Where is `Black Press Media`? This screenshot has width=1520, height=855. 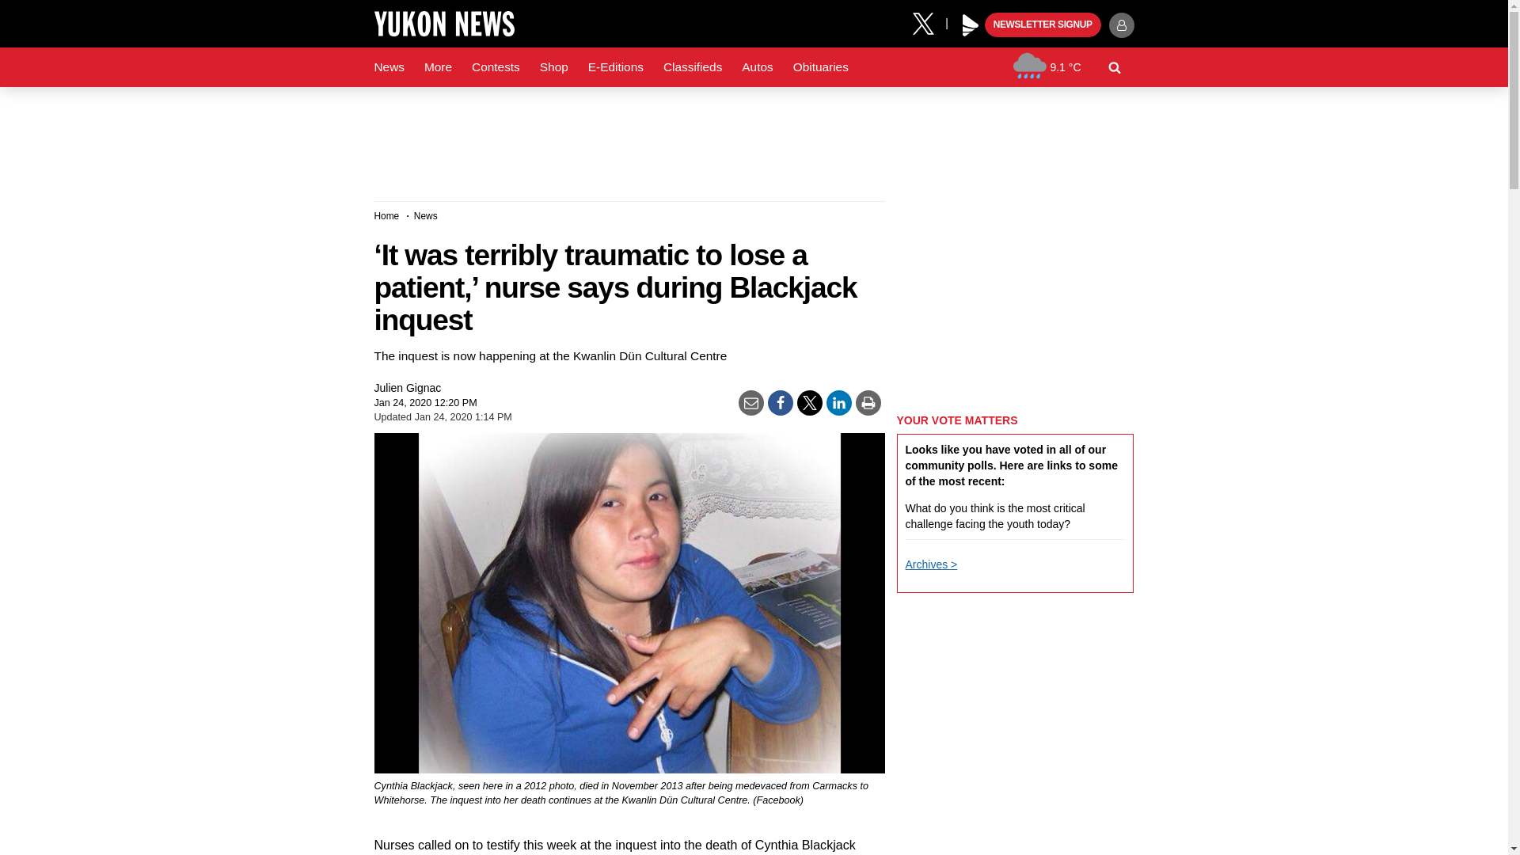
Black Press Media is located at coordinates (971, 25).